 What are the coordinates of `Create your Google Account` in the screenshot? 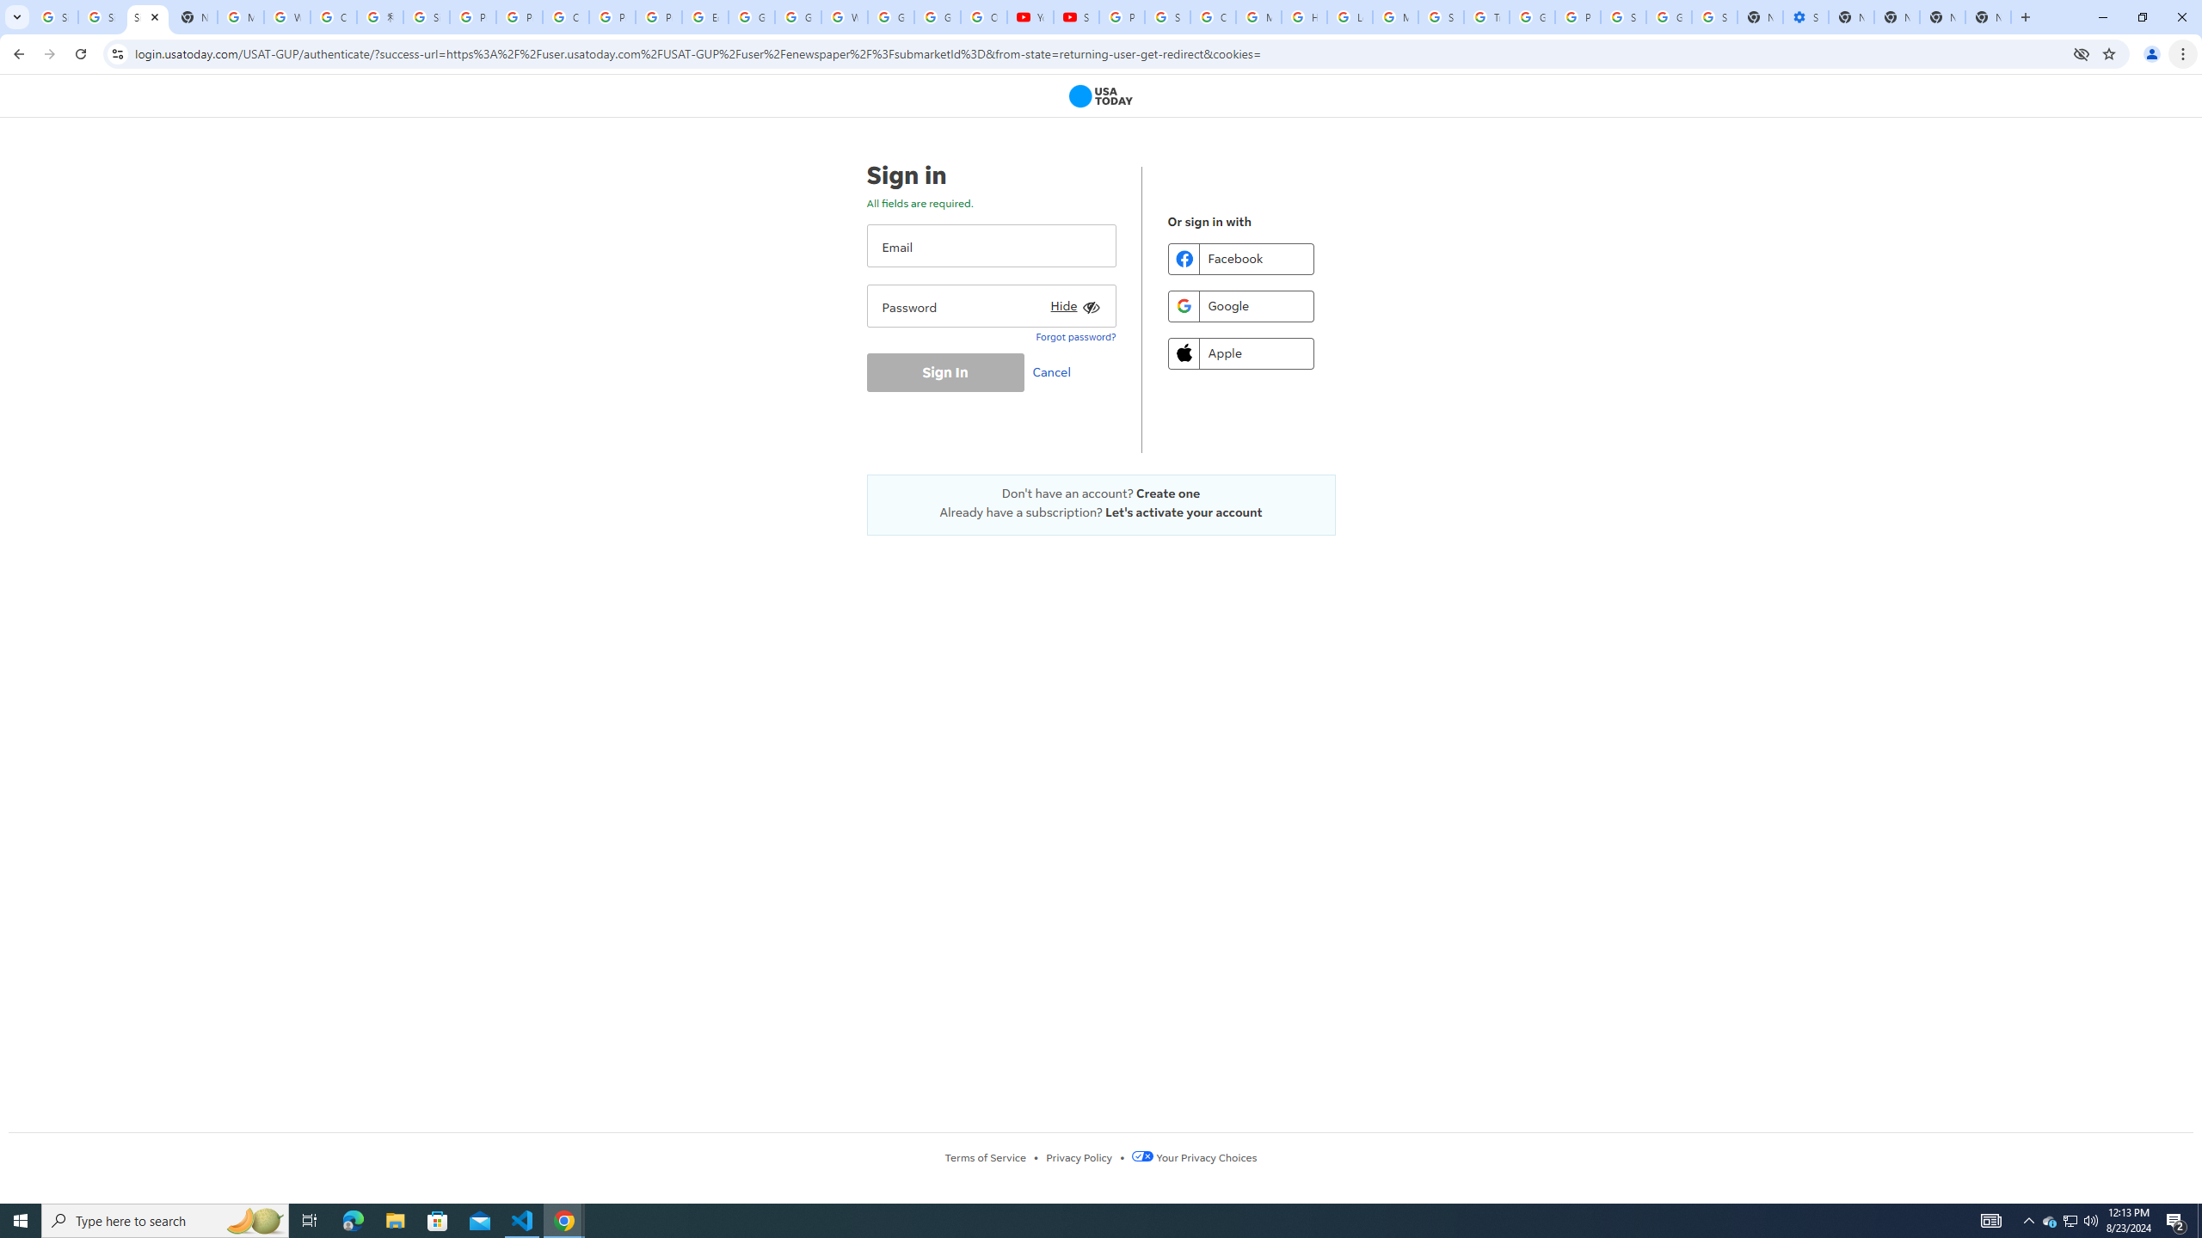 It's located at (566, 17).